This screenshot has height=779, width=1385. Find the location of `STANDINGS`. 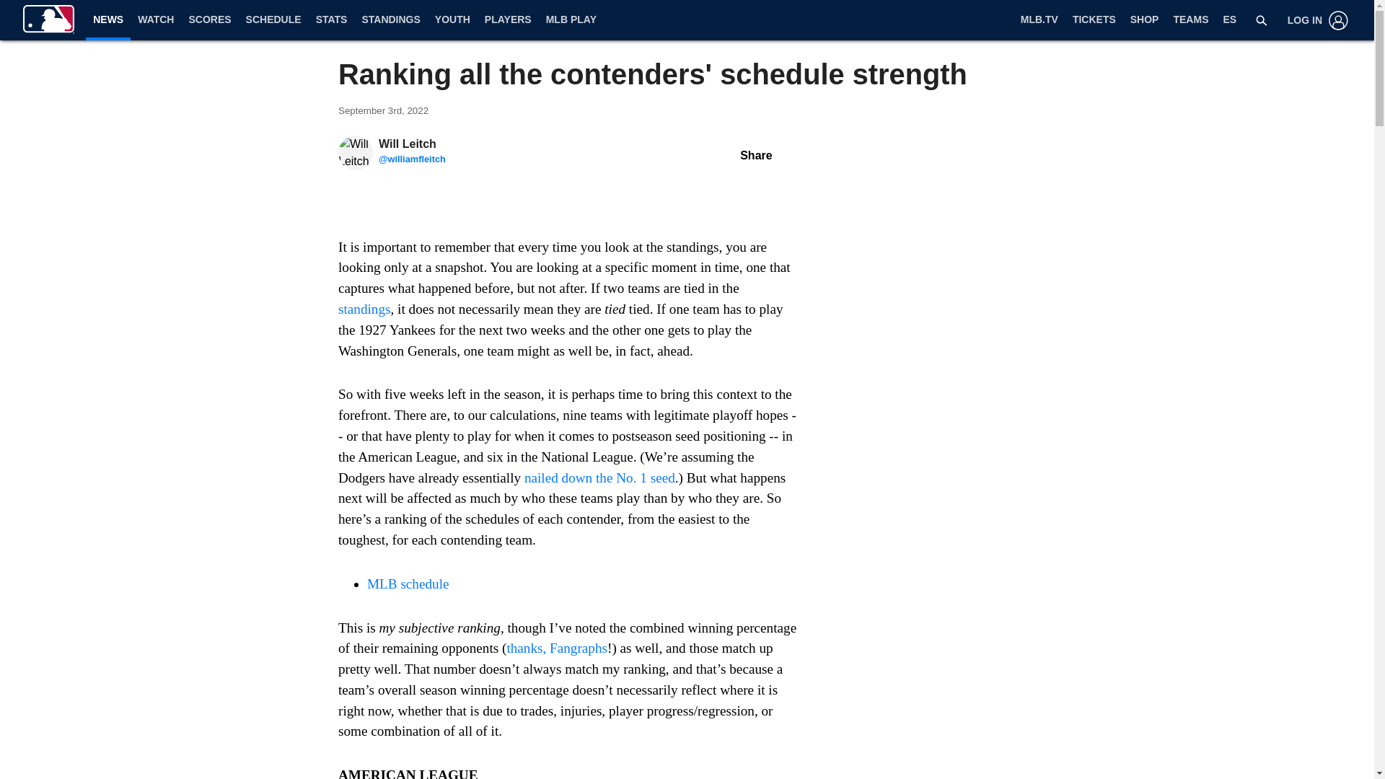

STANDINGS is located at coordinates (390, 20).